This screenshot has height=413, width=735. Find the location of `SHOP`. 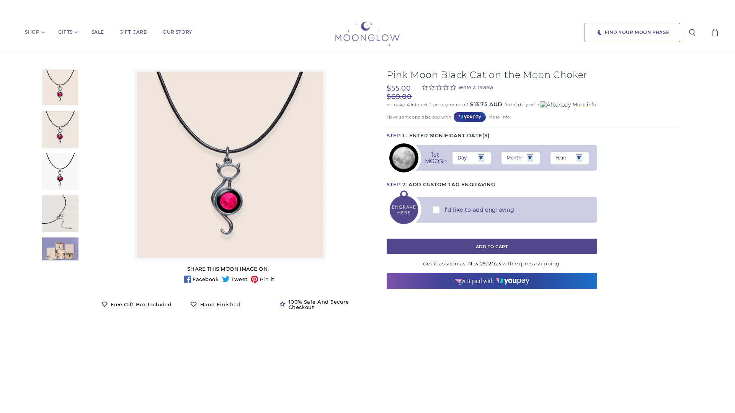

SHOP is located at coordinates (41, 28).